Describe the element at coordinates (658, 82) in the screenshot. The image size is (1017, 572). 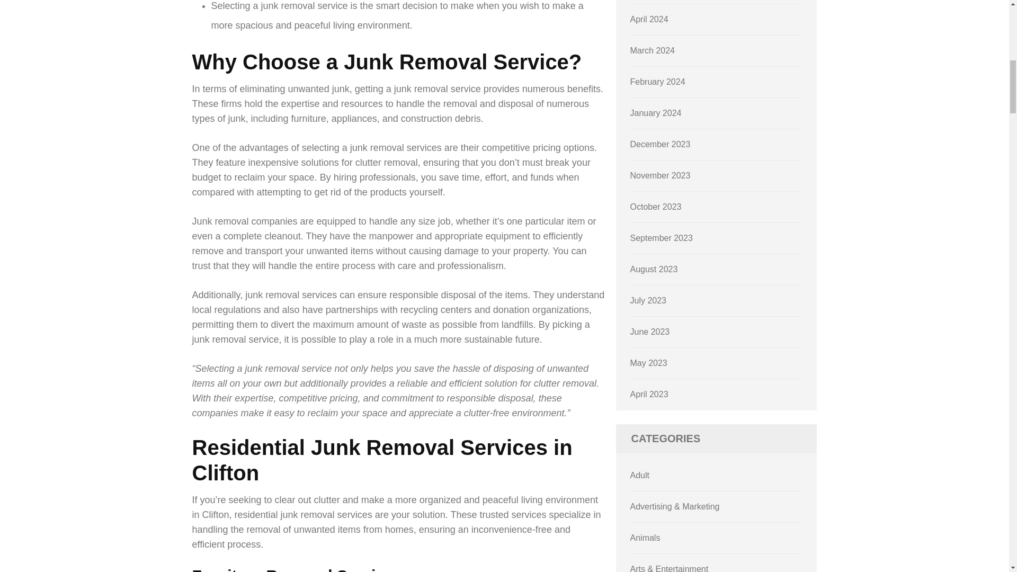
I see `February 2024` at that location.